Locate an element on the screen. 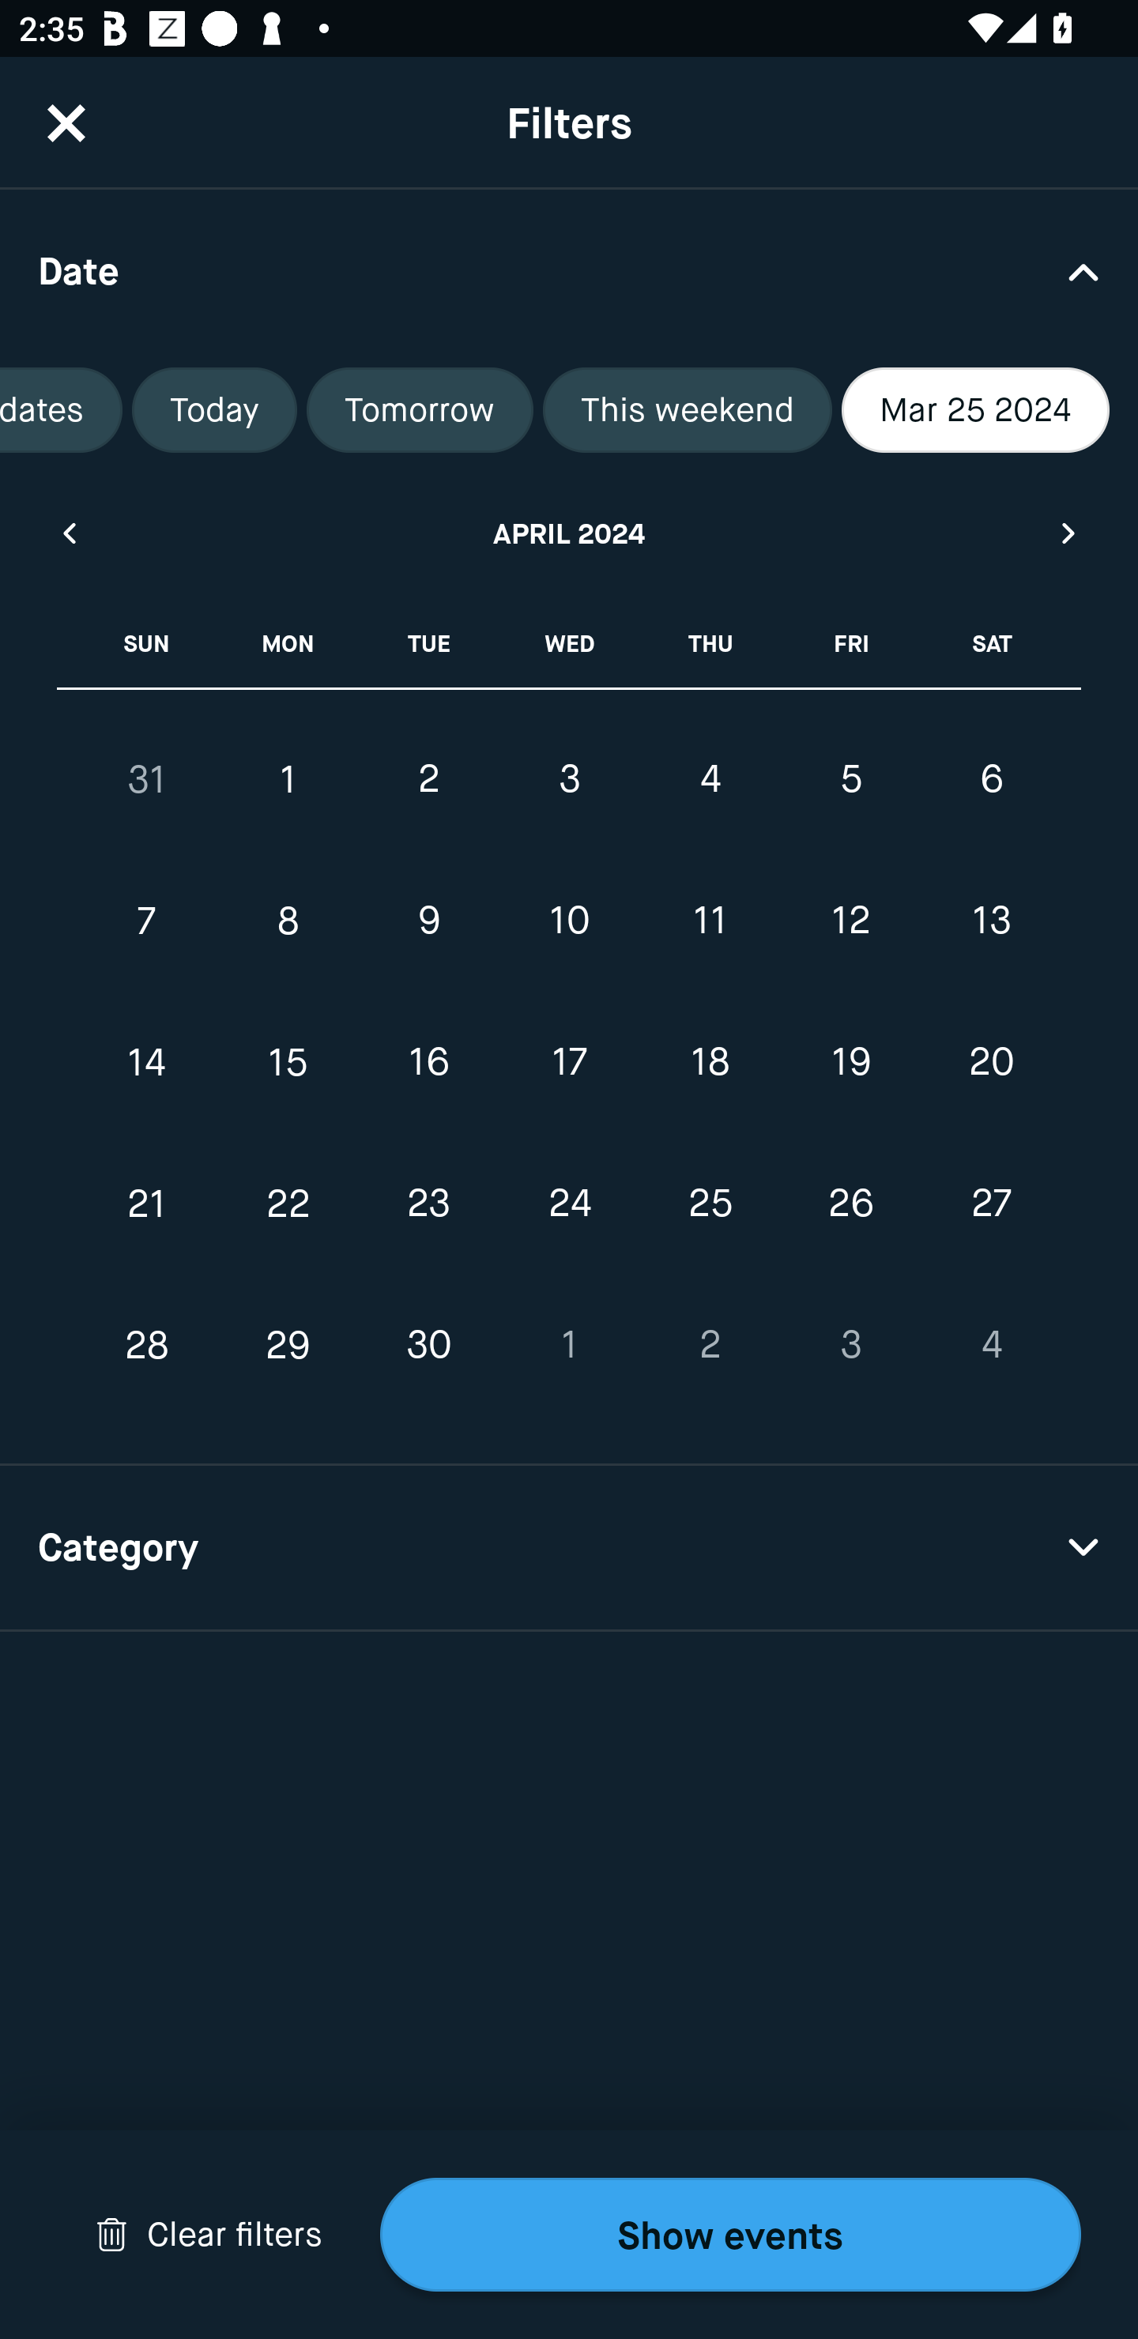 The height and width of the screenshot is (2339, 1138). 12 is located at coordinates (850, 921).